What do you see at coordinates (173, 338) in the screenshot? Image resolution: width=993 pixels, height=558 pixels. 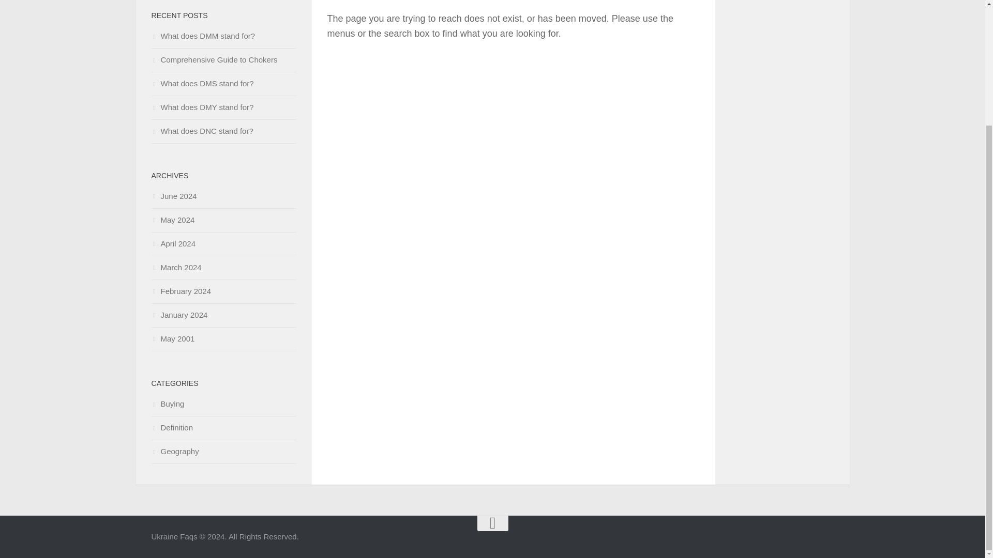 I see `May 2001` at bounding box center [173, 338].